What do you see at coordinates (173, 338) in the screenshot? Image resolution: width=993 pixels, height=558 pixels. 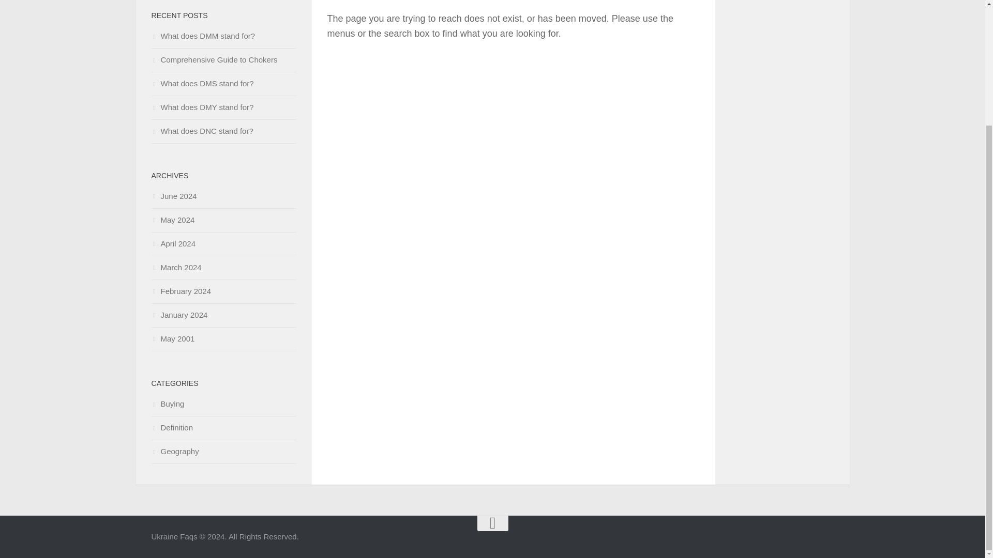 I see `May 2001` at bounding box center [173, 338].